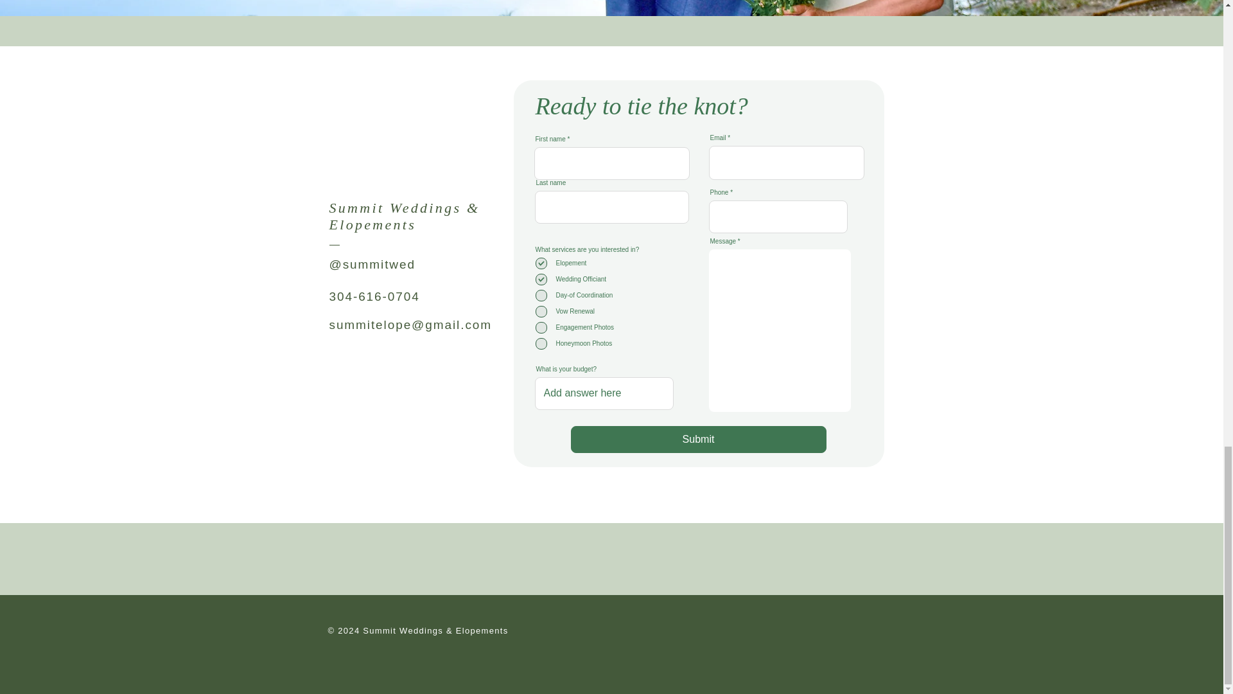 The width and height of the screenshot is (1233, 694). I want to click on Submit, so click(697, 440).